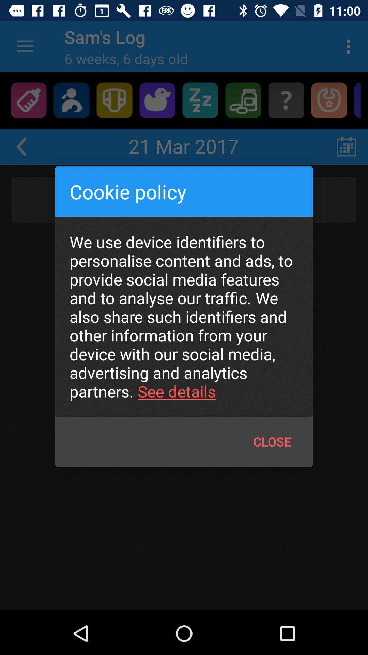 Image resolution: width=368 pixels, height=655 pixels. What do you see at coordinates (184, 317) in the screenshot?
I see `select item at the center` at bounding box center [184, 317].